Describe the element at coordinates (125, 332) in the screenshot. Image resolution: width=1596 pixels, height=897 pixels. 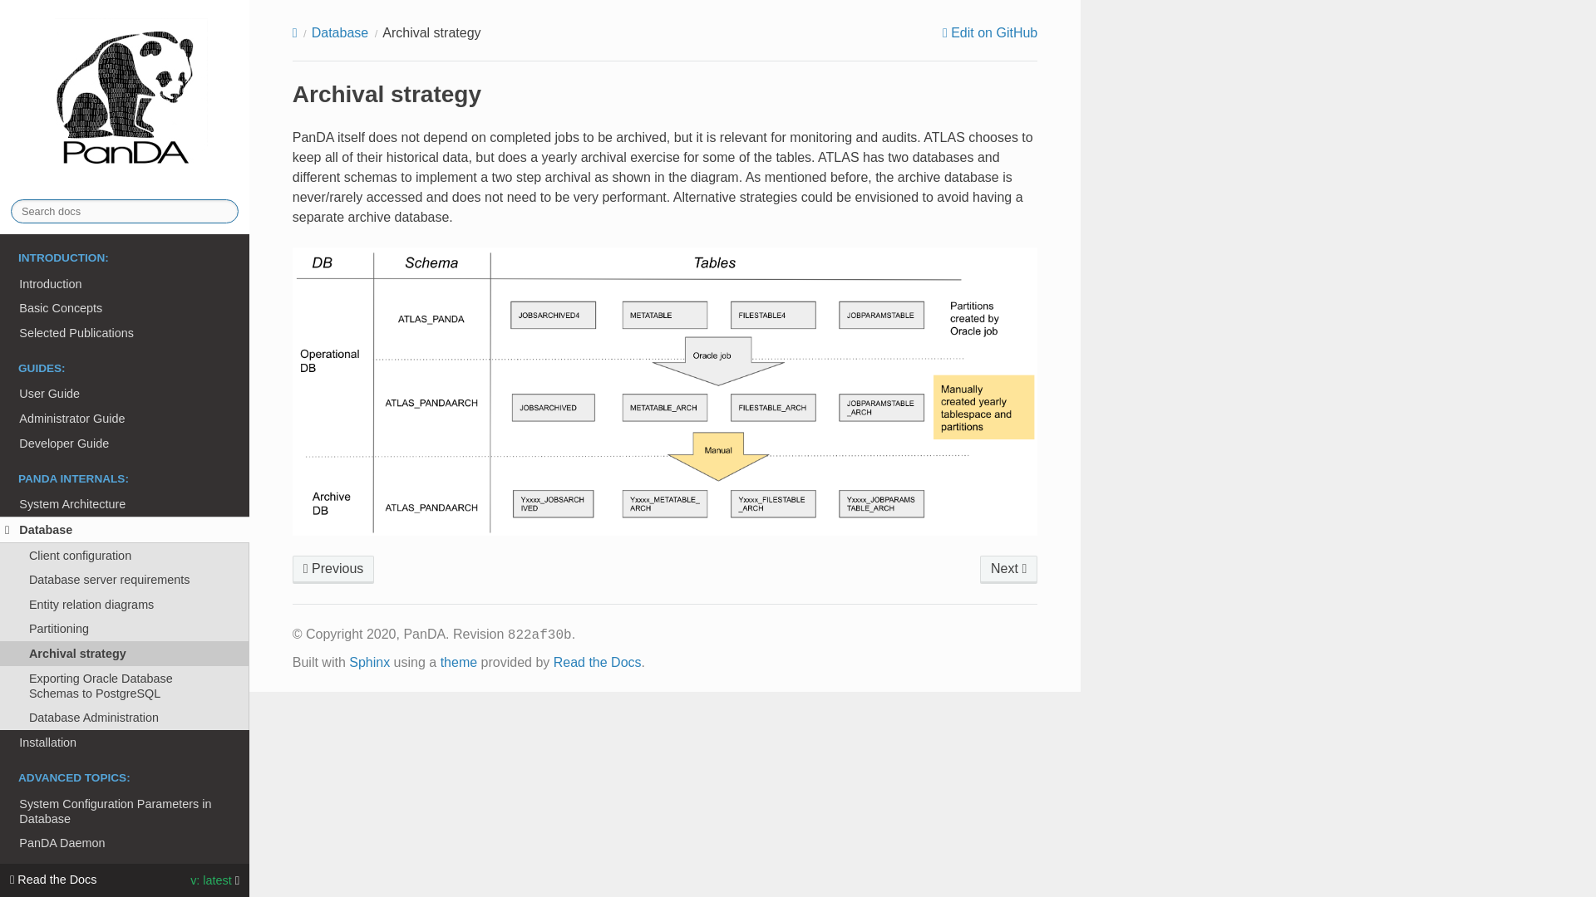
I see `Selected Publications` at that location.